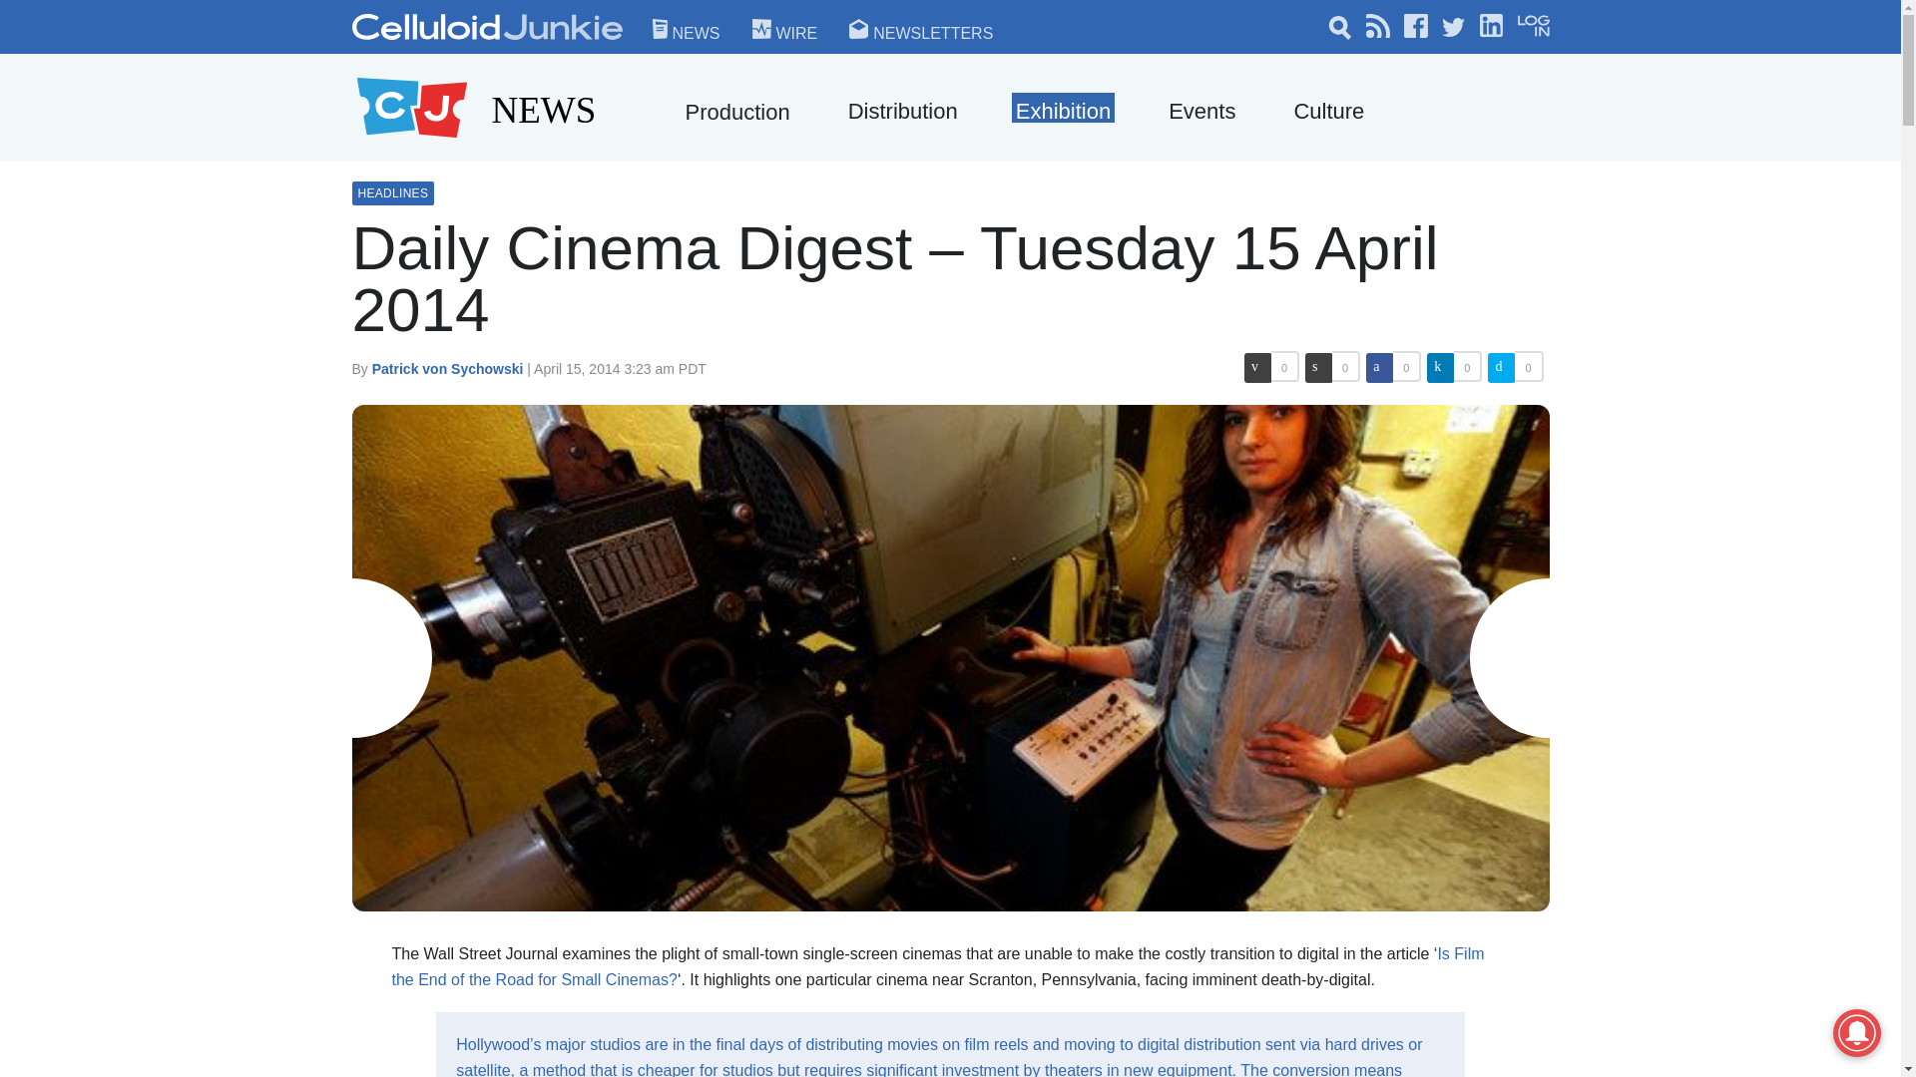  What do you see at coordinates (1295, 25) in the screenshot?
I see `GO` at bounding box center [1295, 25].